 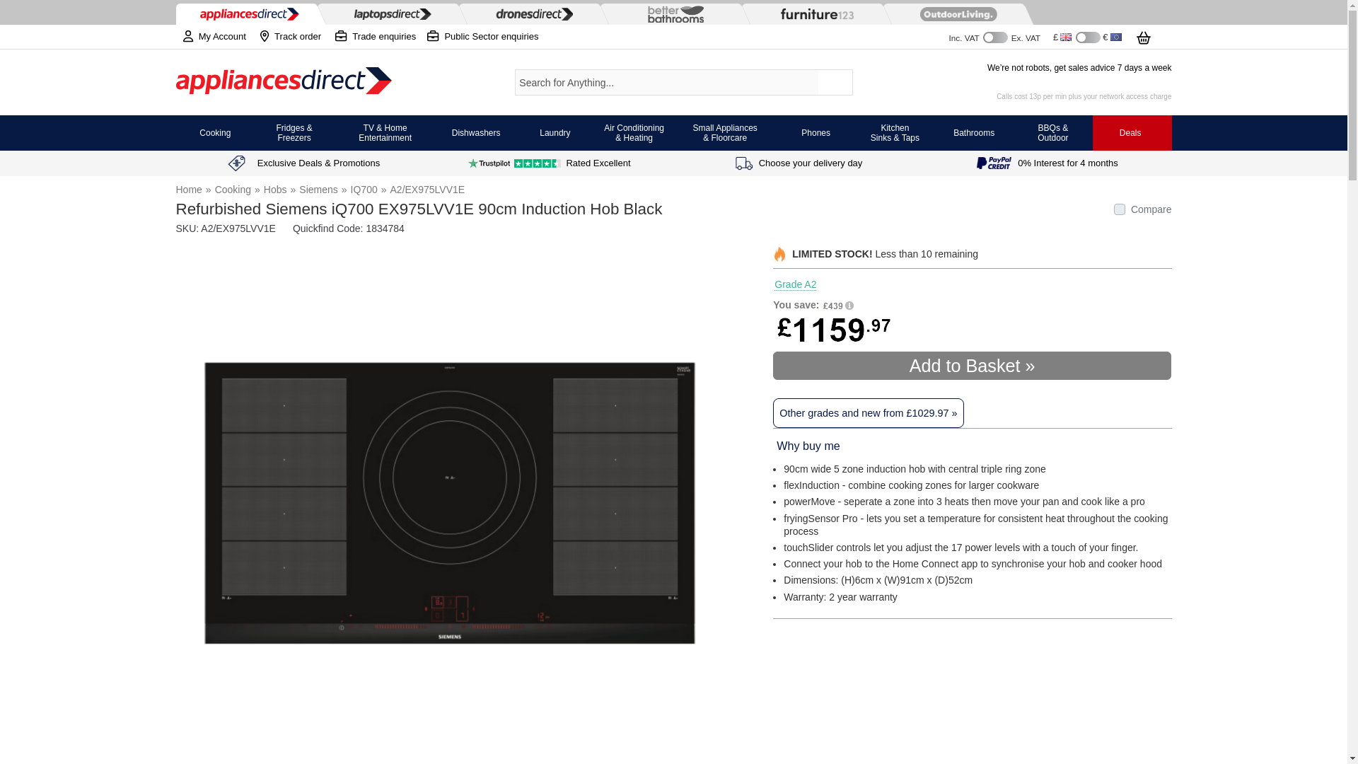 What do you see at coordinates (482, 37) in the screenshot?
I see `Trade Enquiries` at bounding box center [482, 37].